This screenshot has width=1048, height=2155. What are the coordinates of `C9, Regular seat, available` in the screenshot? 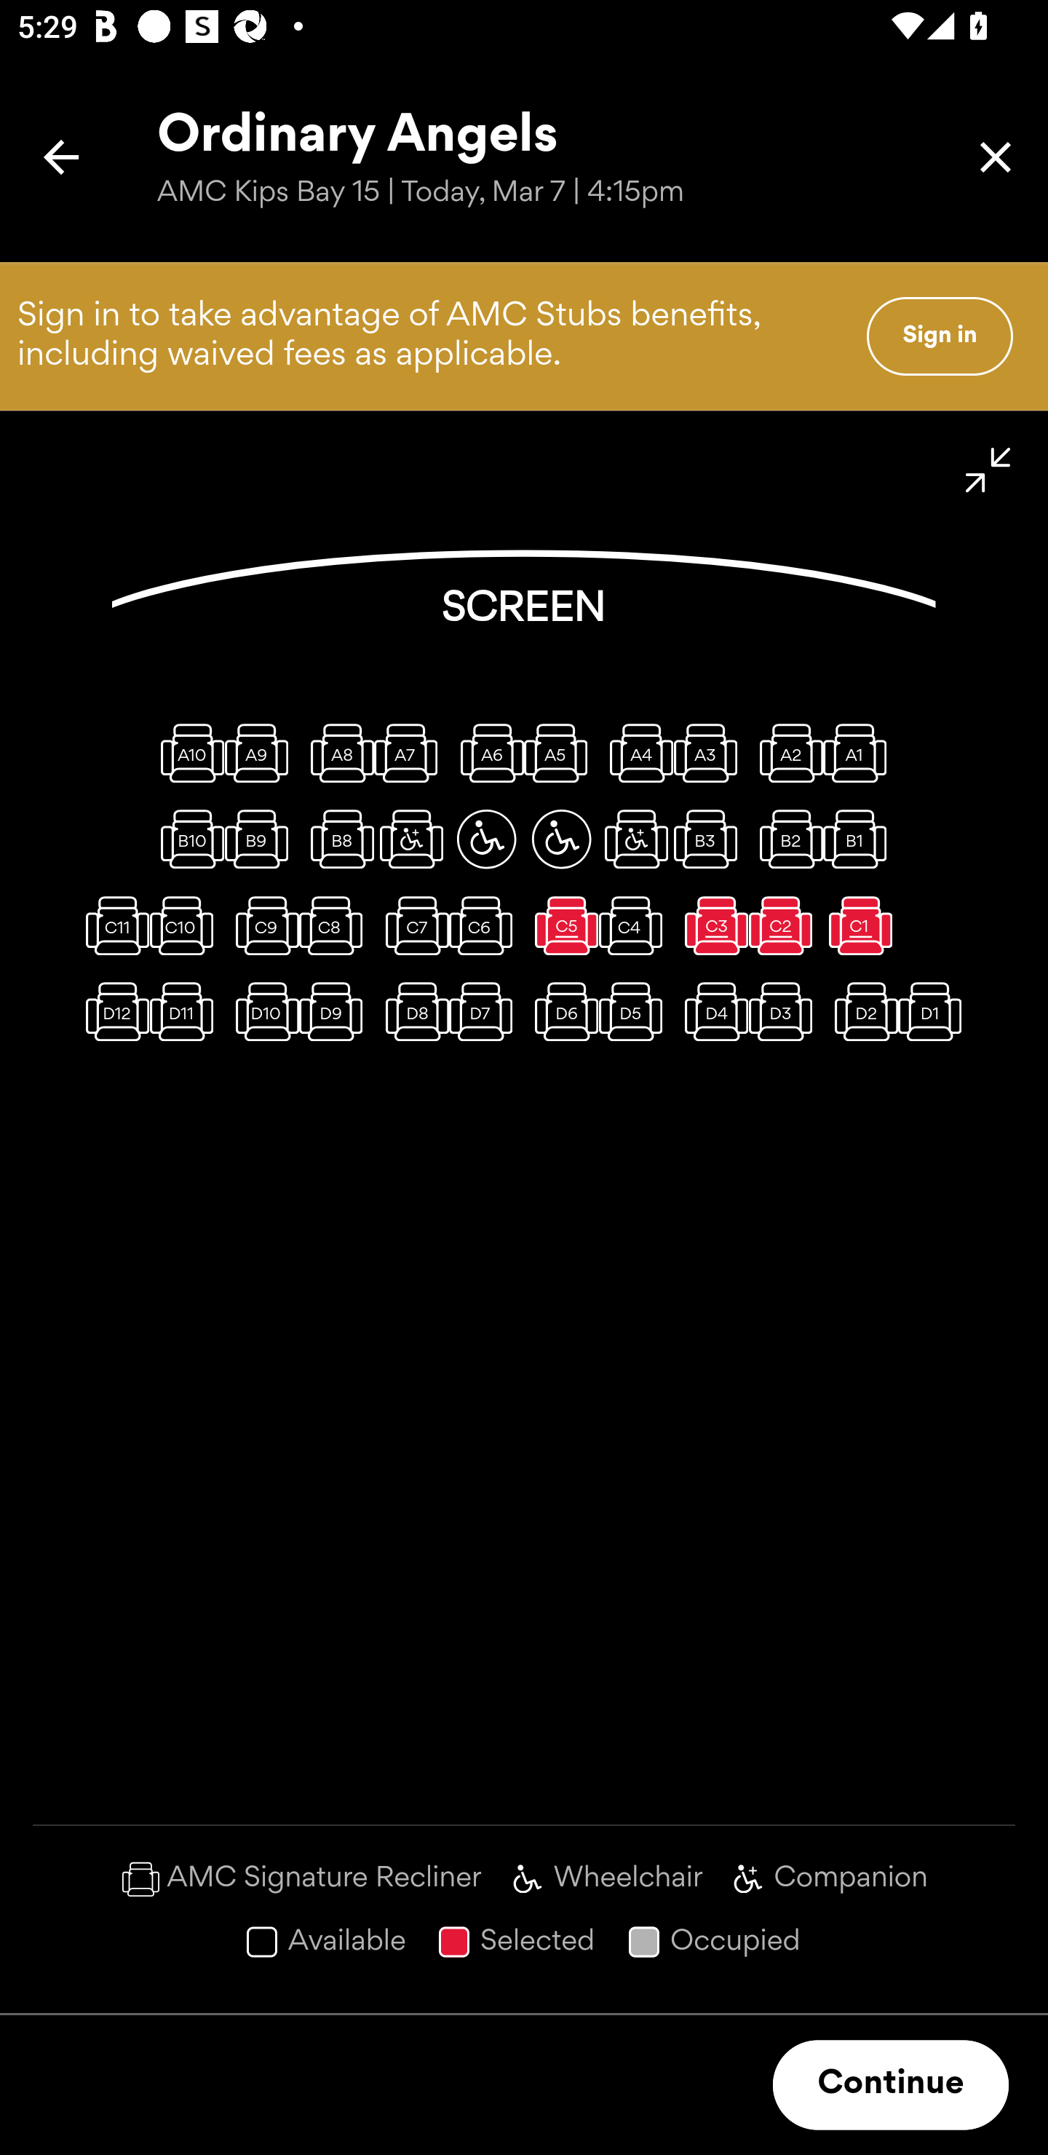 It's located at (262, 925).